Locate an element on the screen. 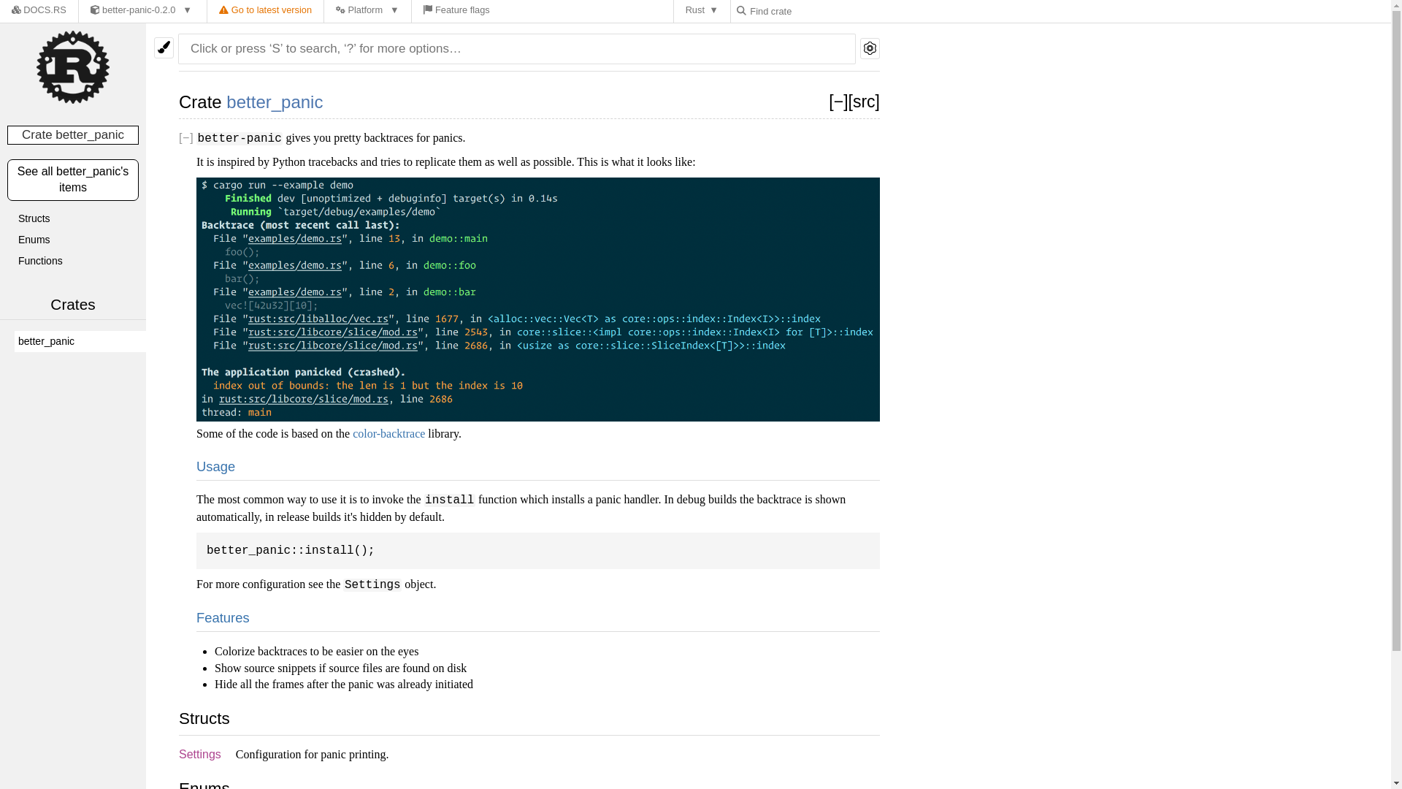 The image size is (1402, 789). Structs is located at coordinates (80, 219).